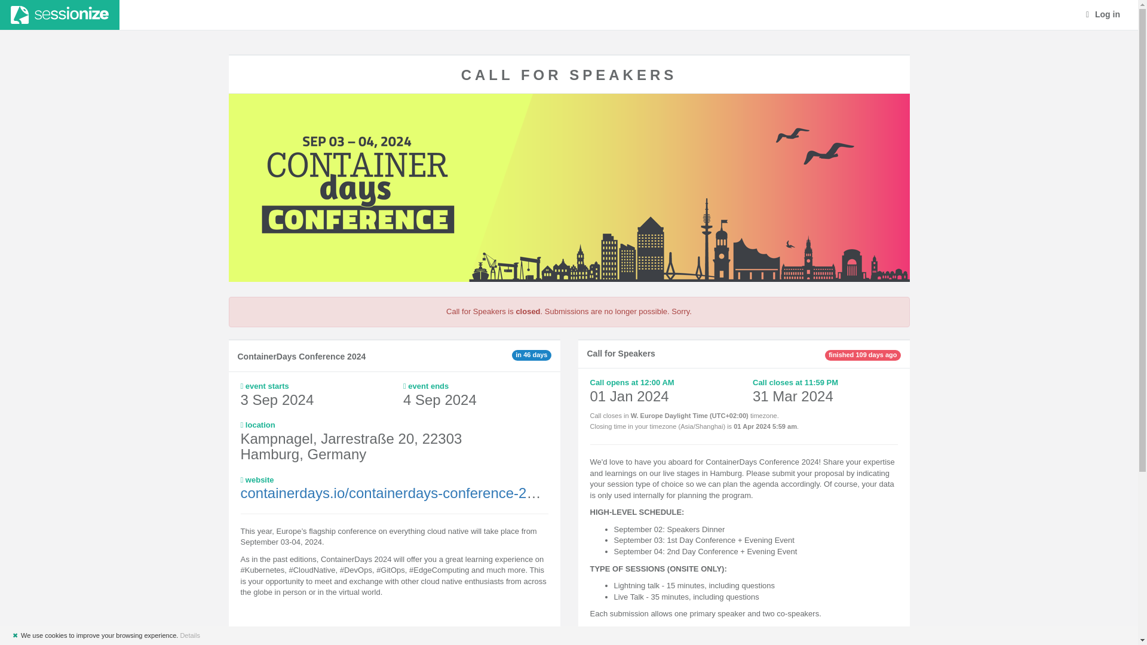 The width and height of the screenshot is (1147, 645). What do you see at coordinates (190, 635) in the screenshot?
I see `Details` at bounding box center [190, 635].